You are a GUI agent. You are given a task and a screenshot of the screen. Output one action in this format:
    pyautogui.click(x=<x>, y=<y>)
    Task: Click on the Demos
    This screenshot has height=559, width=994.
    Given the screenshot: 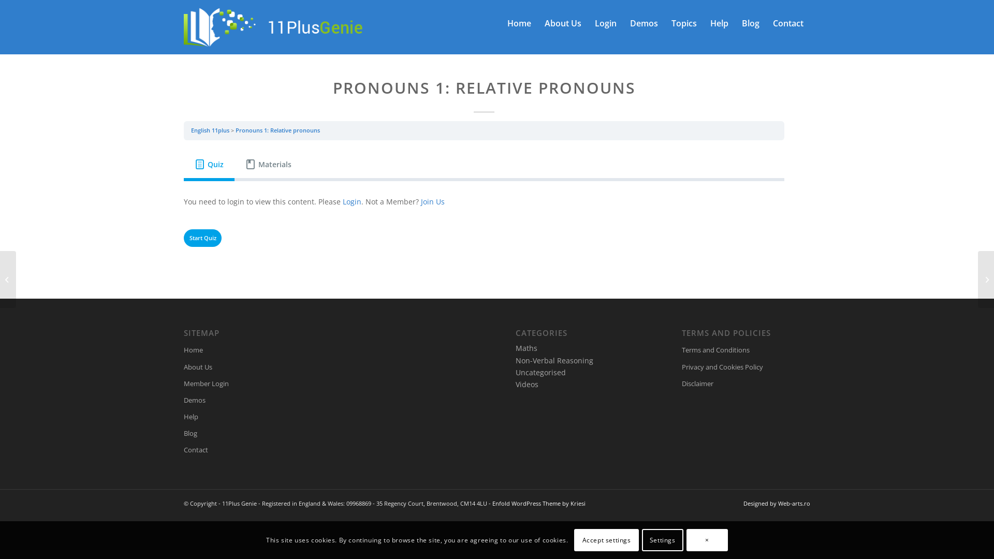 What is the action you would take?
    pyautogui.click(x=644, y=23)
    